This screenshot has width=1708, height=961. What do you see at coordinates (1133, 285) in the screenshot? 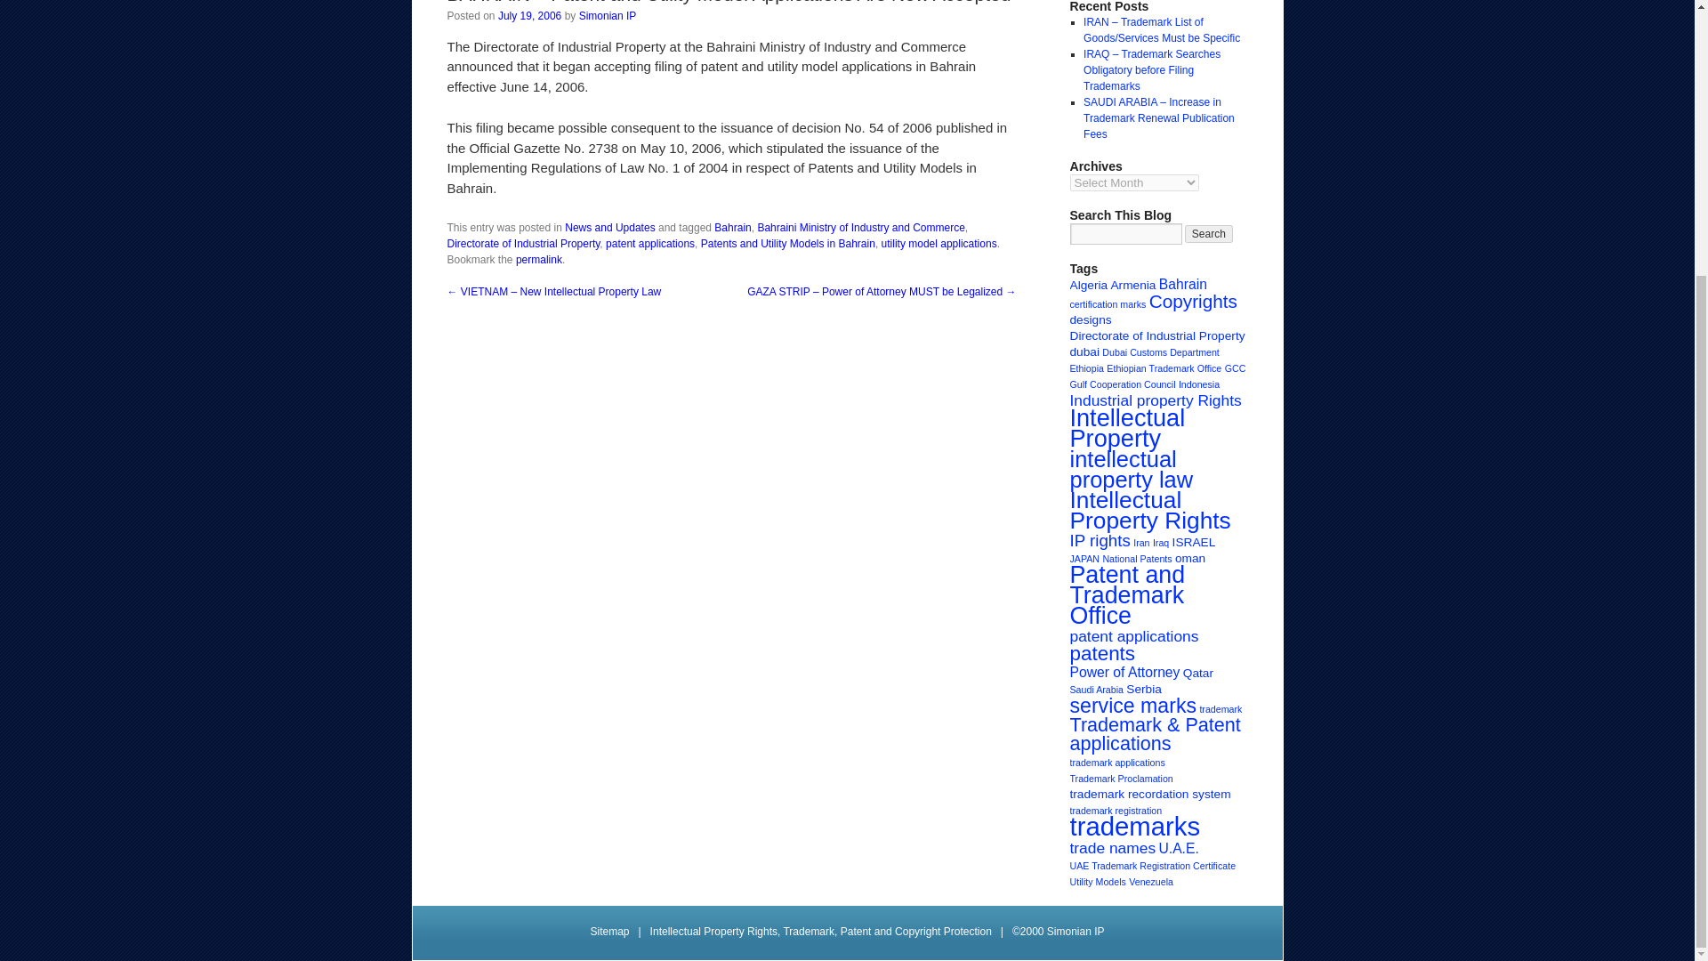
I see `Armenia` at bounding box center [1133, 285].